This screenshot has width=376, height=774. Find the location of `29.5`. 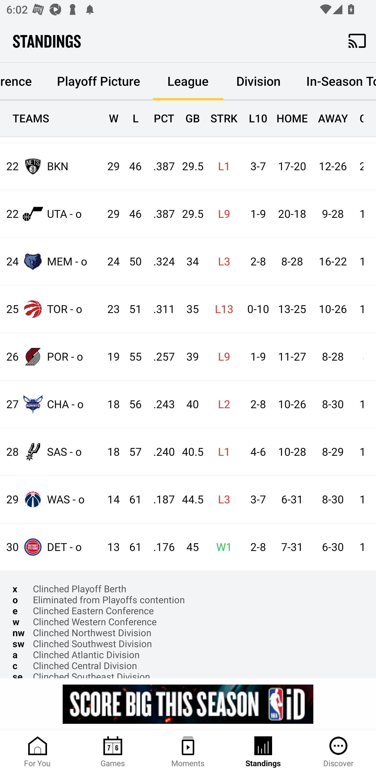

29.5 is located at coordinates (189, 214).